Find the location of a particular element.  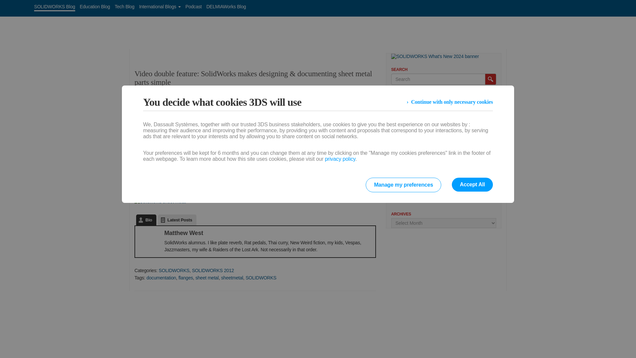

SOLIDWORKS is located at coordinates (261, 278).